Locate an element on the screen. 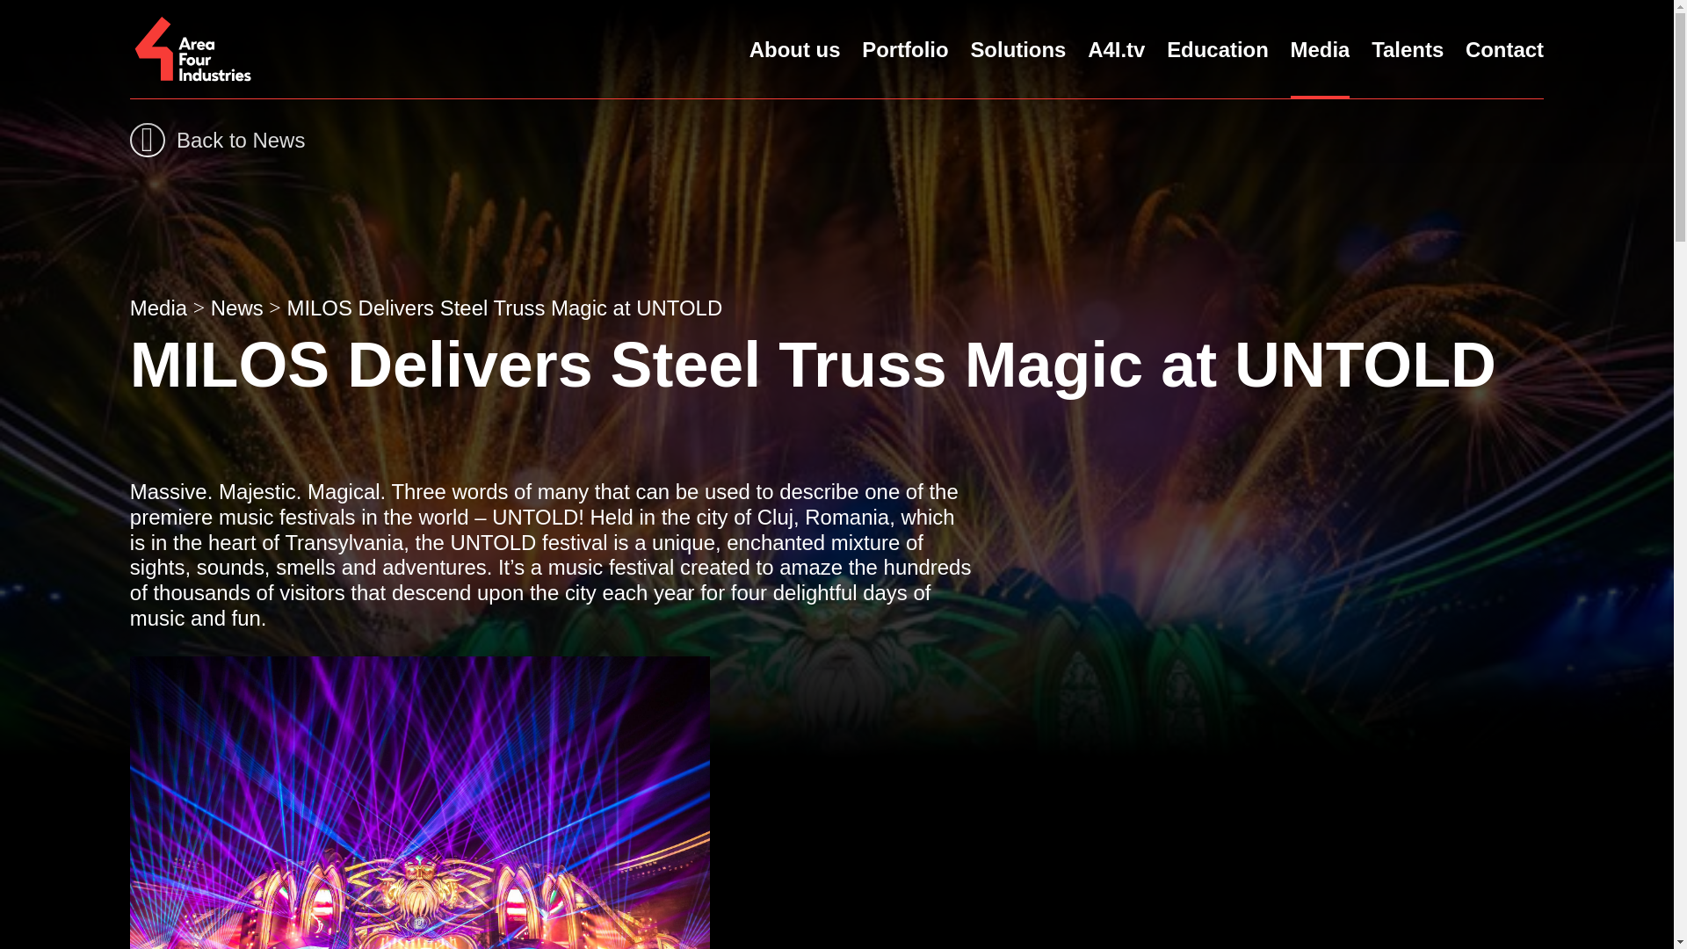  About us is located at coordinates (794, 49).